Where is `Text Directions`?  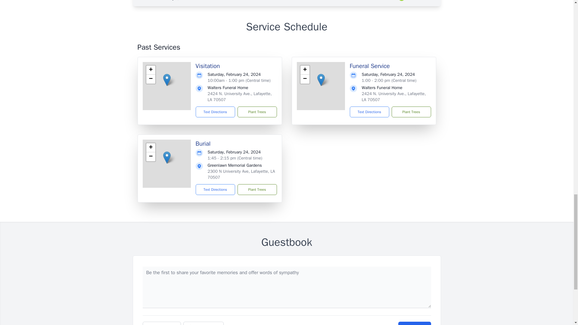
Text Directions is located at coordinates (369, 112).